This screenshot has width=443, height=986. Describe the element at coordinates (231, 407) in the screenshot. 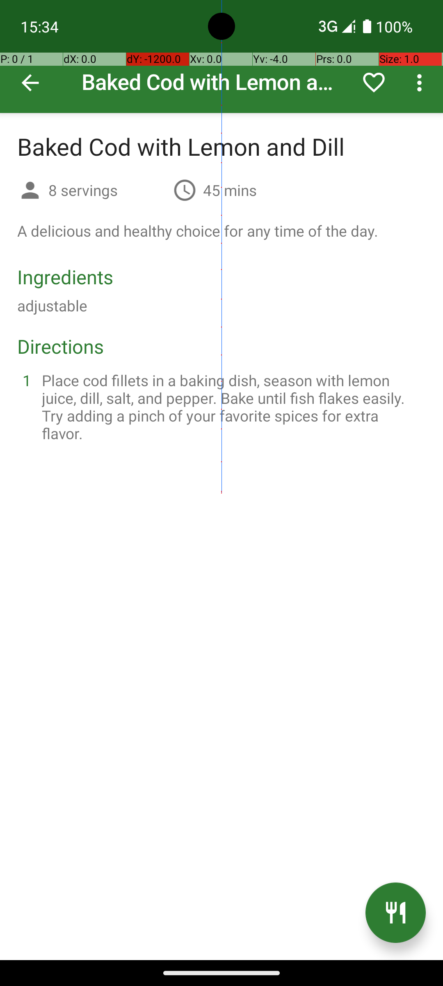

I see `Place cod fillets in a baking dish, season with lemon juice, dill, salt, and pepper. Bake until fish flakes easily. Try adding a pinch of your favorite spices for extra flavor.` at that location.